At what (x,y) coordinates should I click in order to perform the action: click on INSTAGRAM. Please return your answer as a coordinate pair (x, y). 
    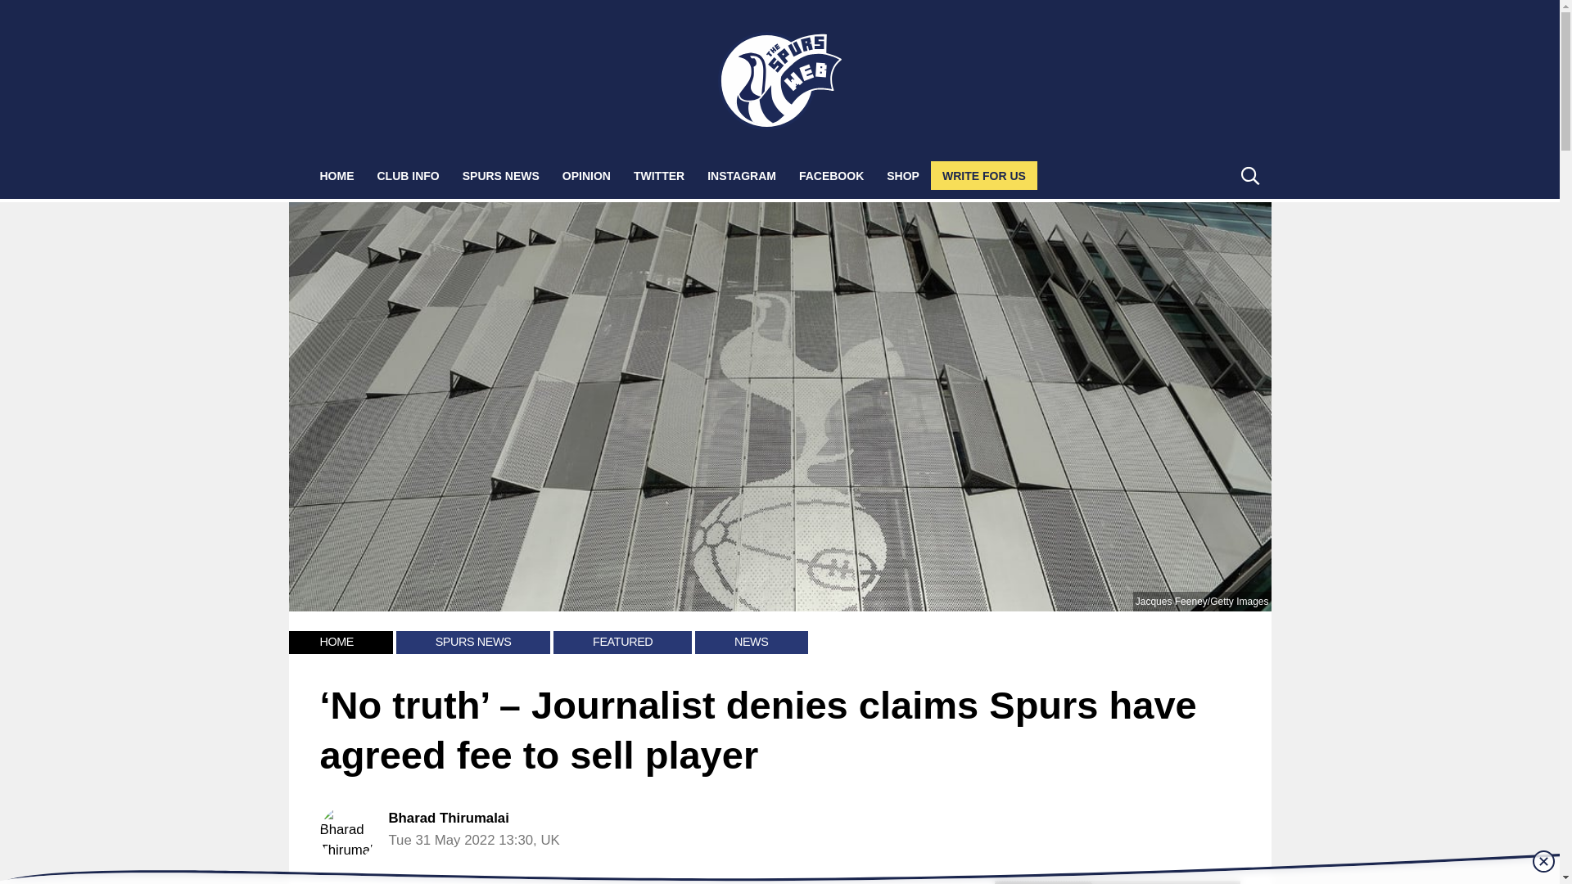
    Looking at the image, I should click on (742, 175).